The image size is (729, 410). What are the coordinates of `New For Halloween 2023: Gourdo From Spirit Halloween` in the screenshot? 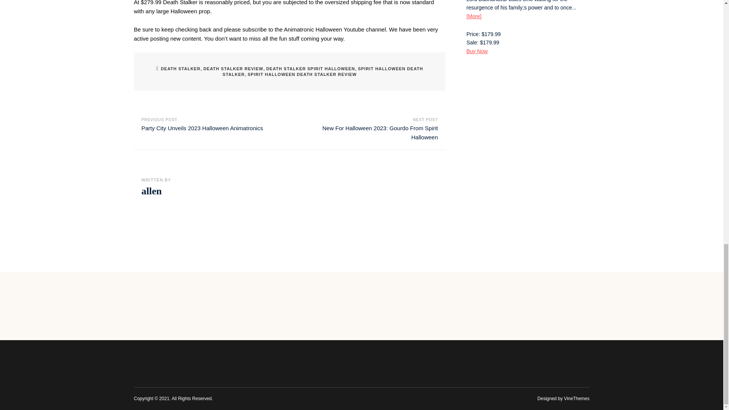 It's located at (380, 133).